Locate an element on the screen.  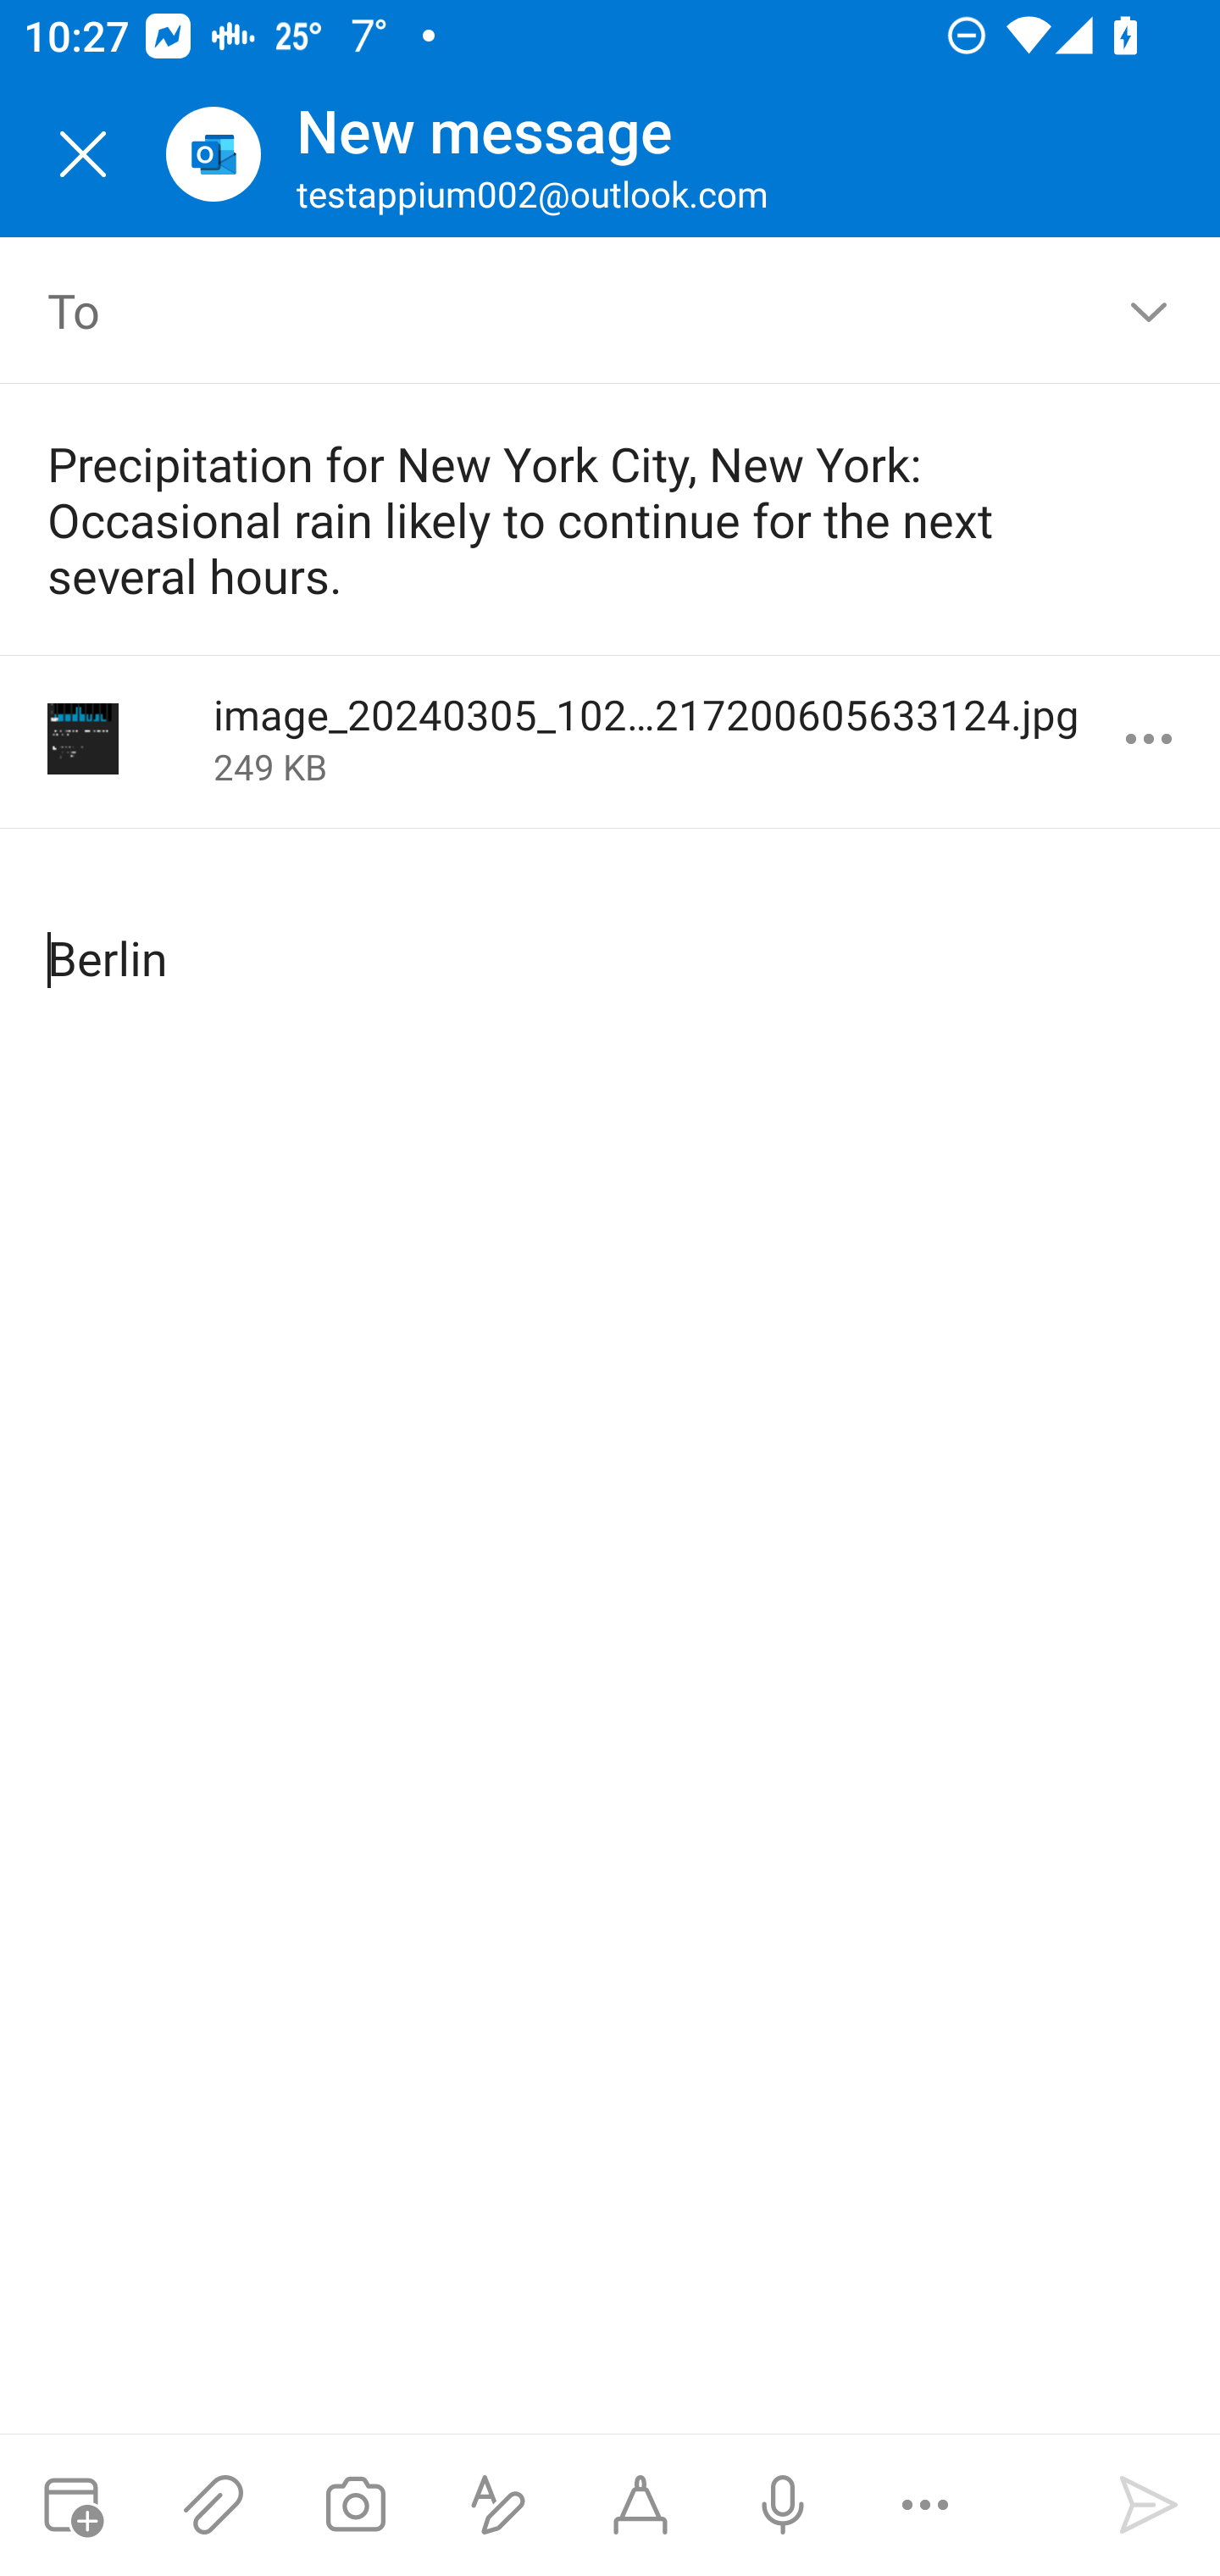
Show formatting options is located at coordinates (498, 2505).